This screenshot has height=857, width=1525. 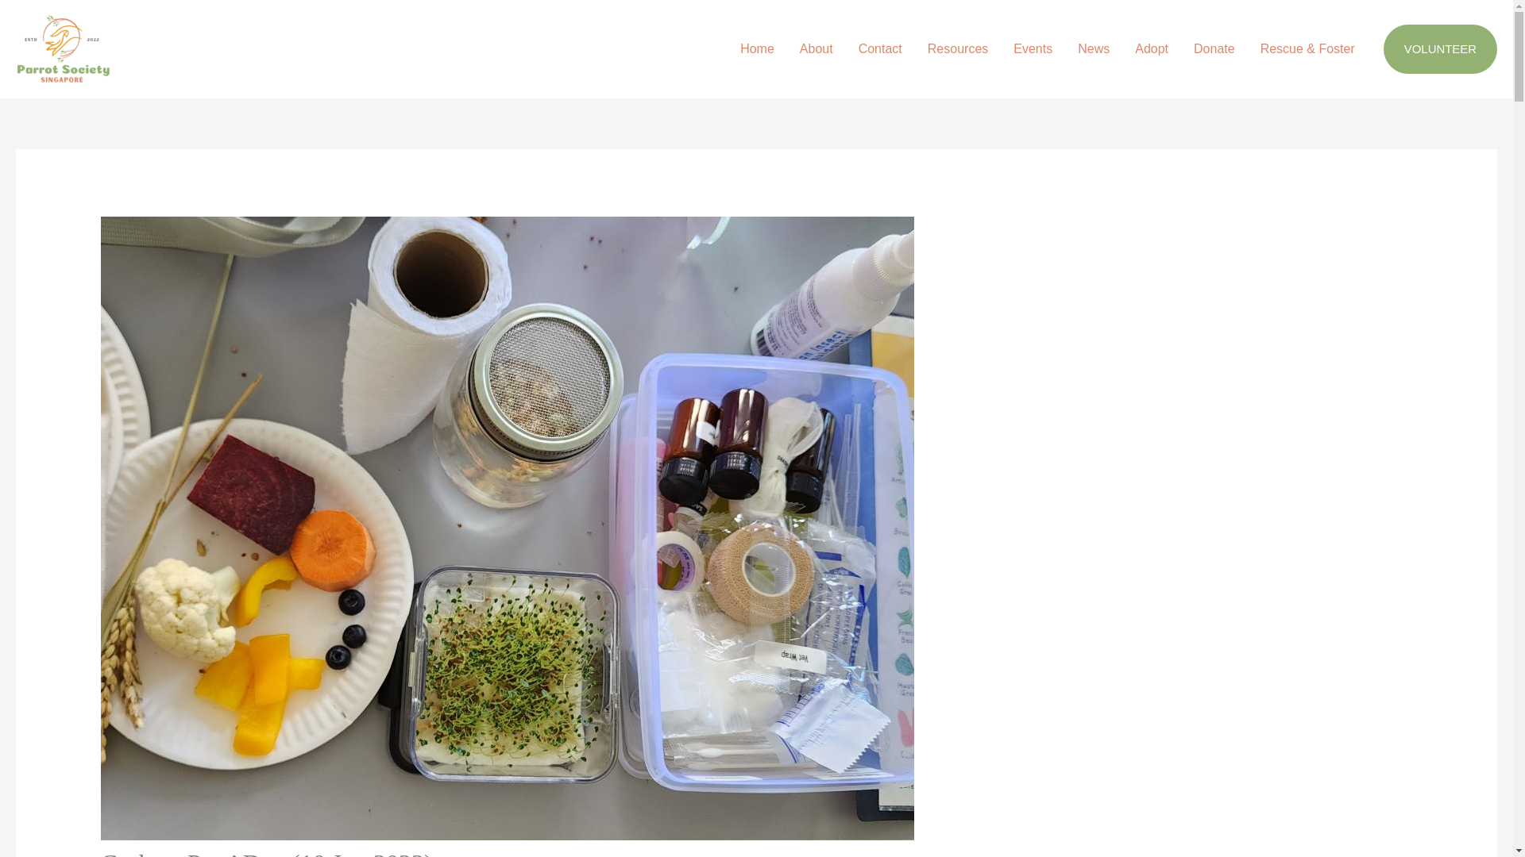 What do you see at coordinates (1440, 49) in the screenshot?
I see `VOLUNTEER` at bounding box center [1440, 49].